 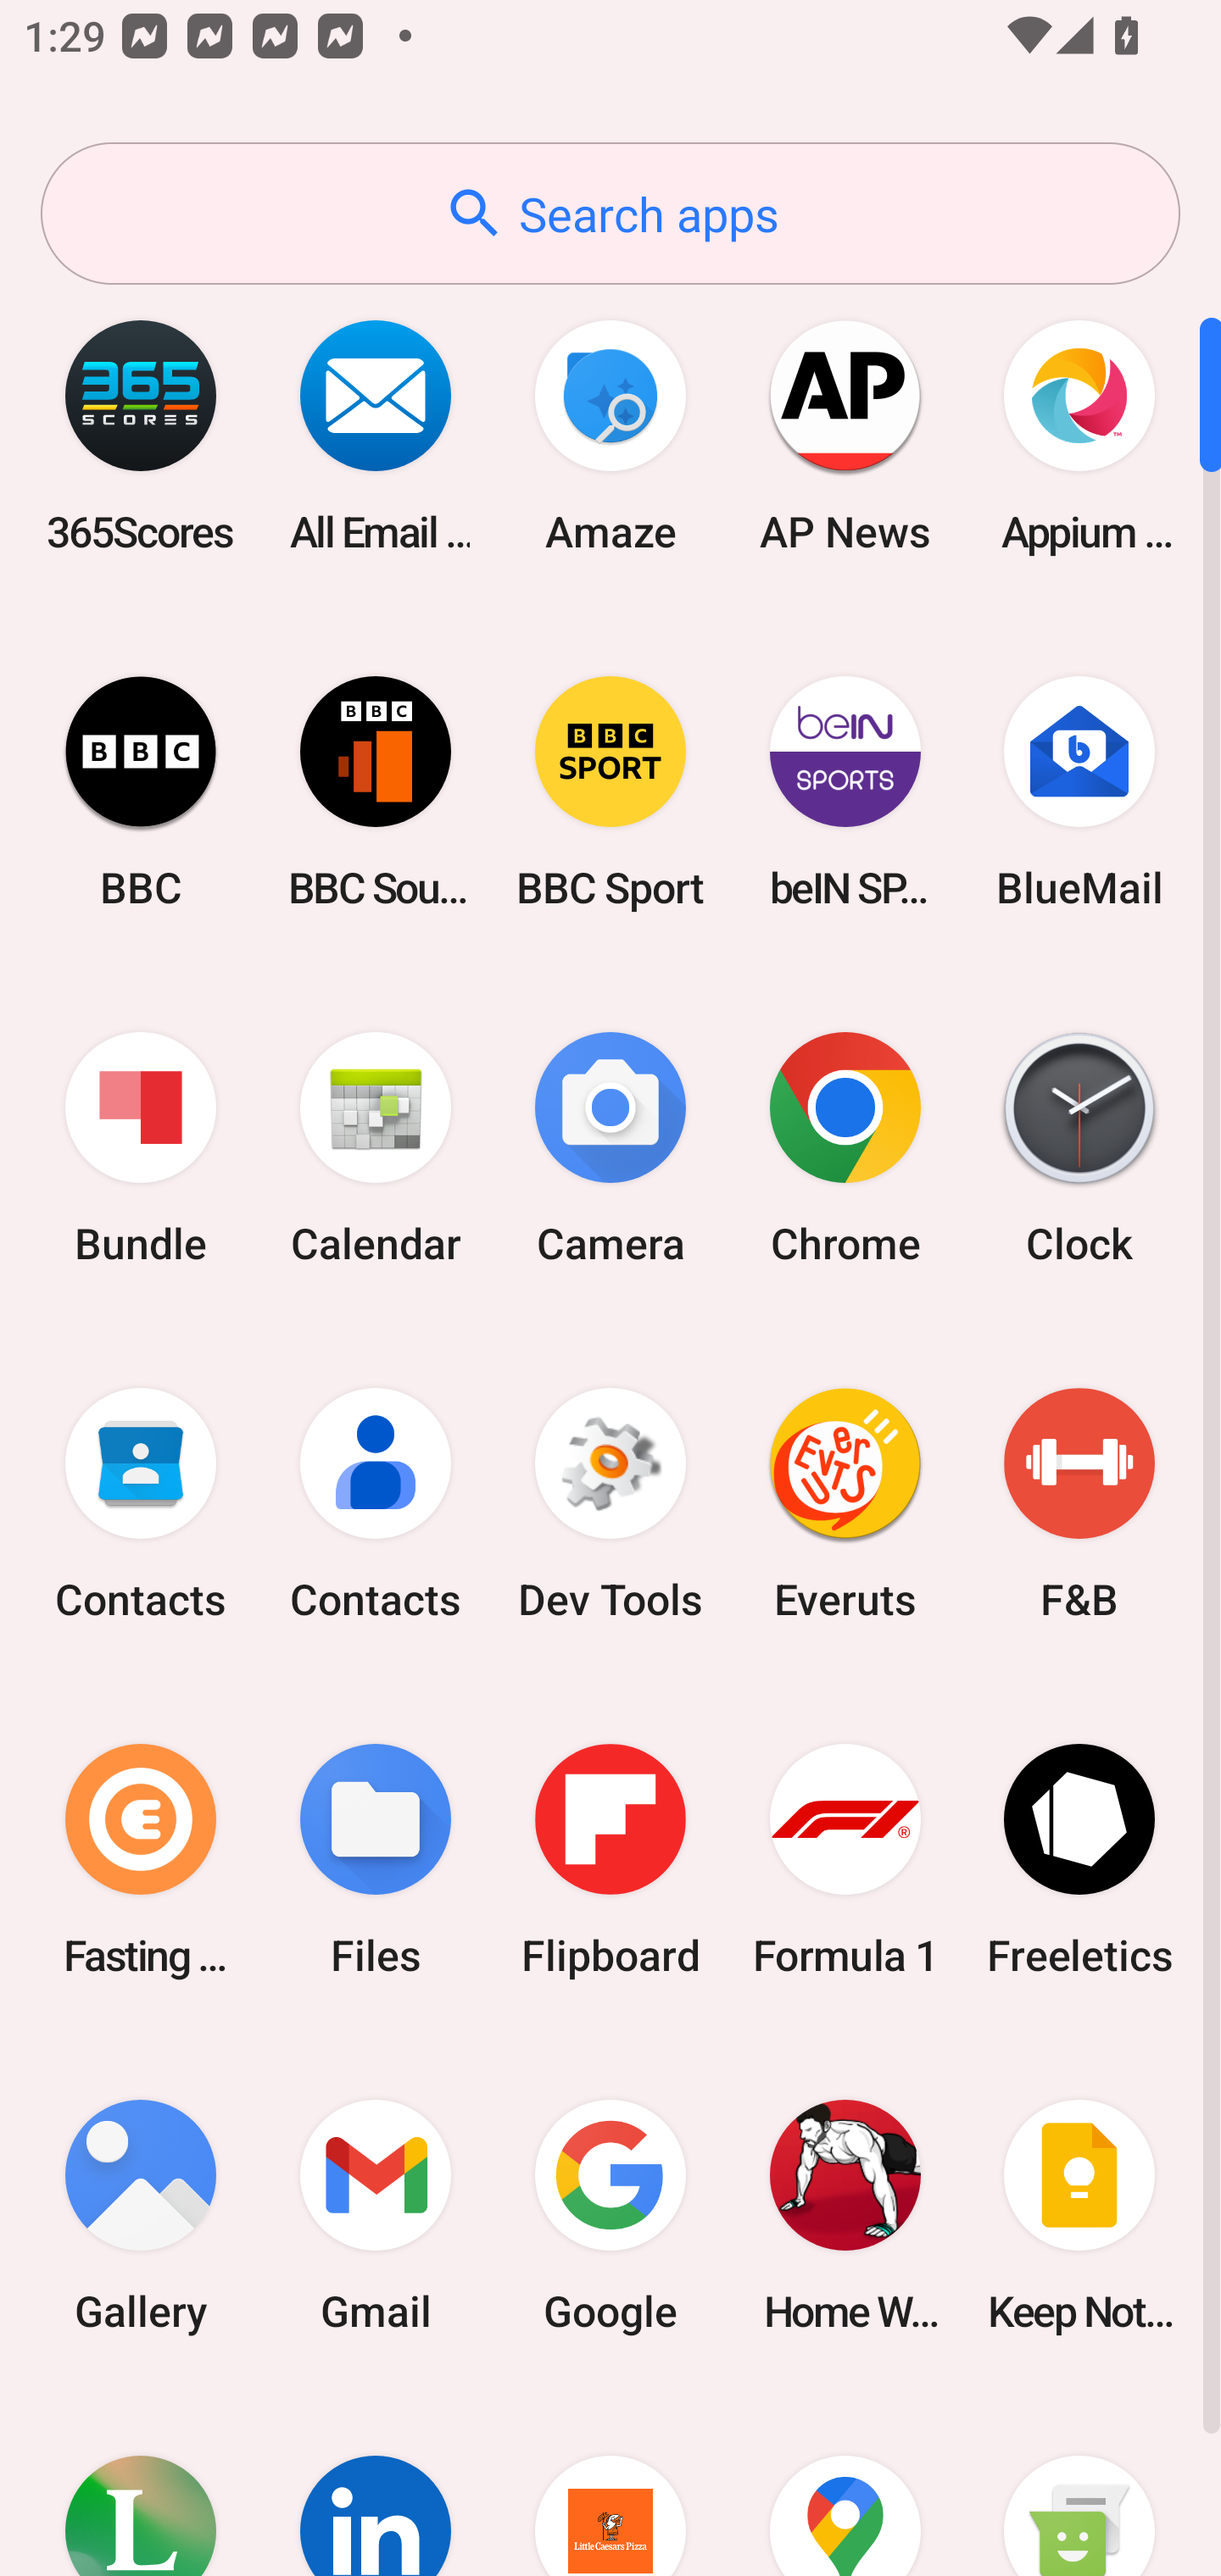 What do you see at coordinates (610, 1859) in the screenshot?
I see `Flipboard` at bounding box center [610, 1859].